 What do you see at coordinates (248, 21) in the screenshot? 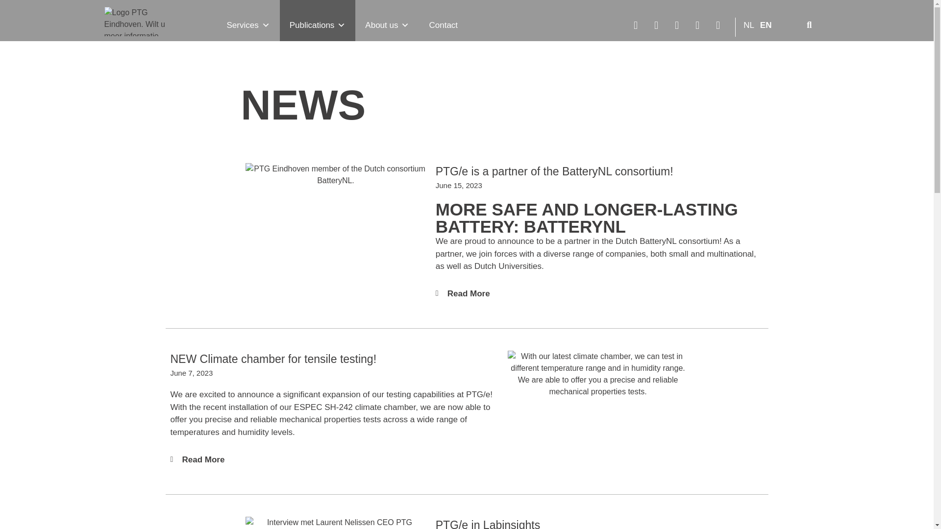
I see `Services` at bounding box center [248, 21].